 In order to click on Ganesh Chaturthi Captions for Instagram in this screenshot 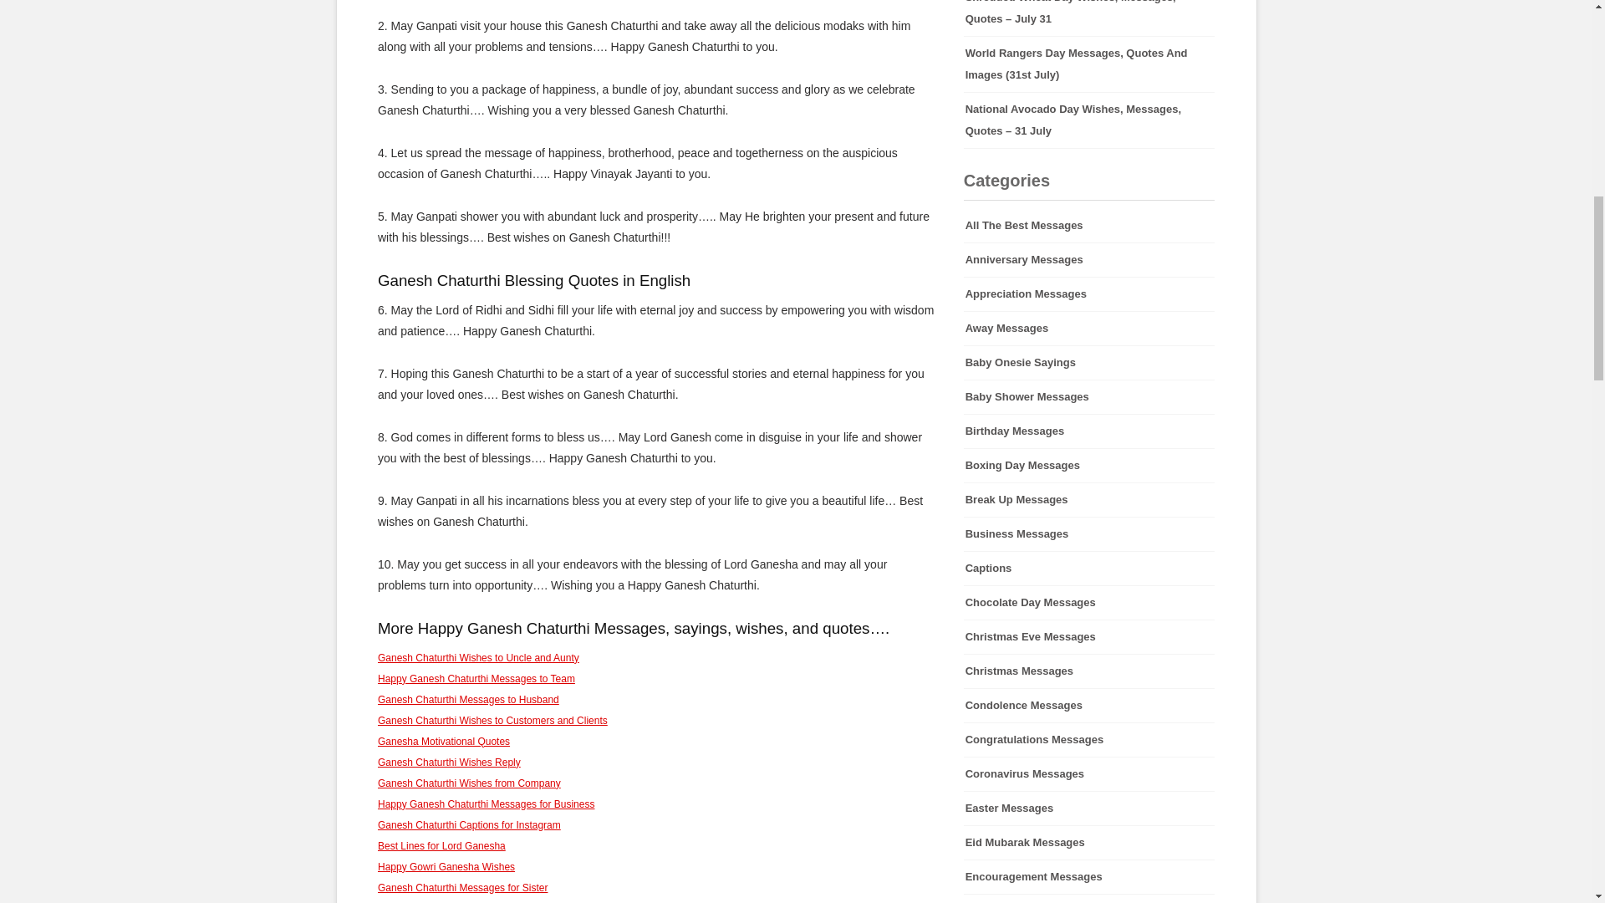, I will do `click(468, 824)`.